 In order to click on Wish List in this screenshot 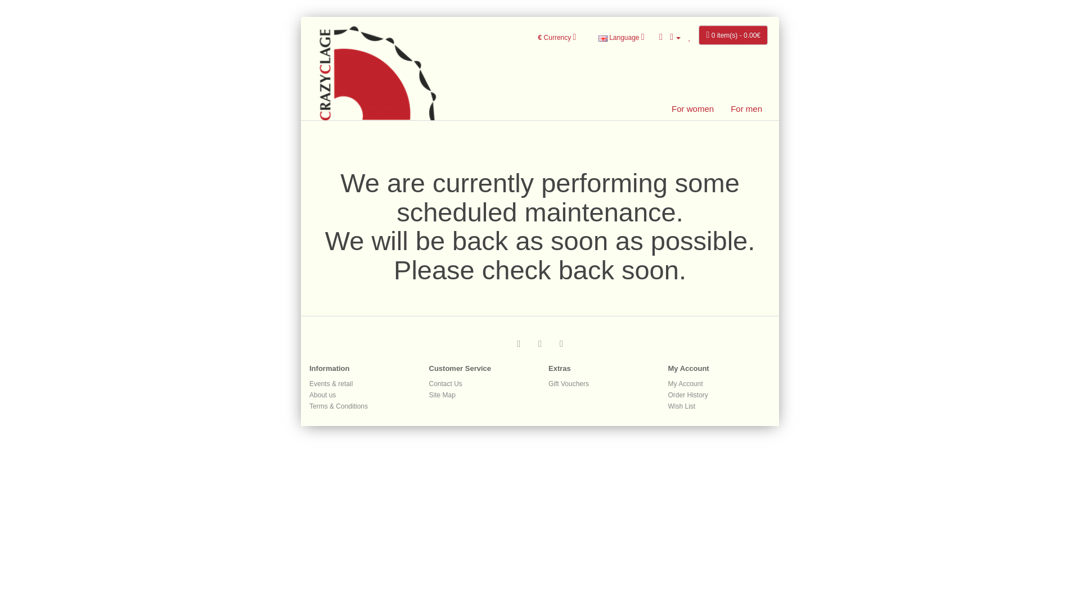, I will do `click(682, 406)`.